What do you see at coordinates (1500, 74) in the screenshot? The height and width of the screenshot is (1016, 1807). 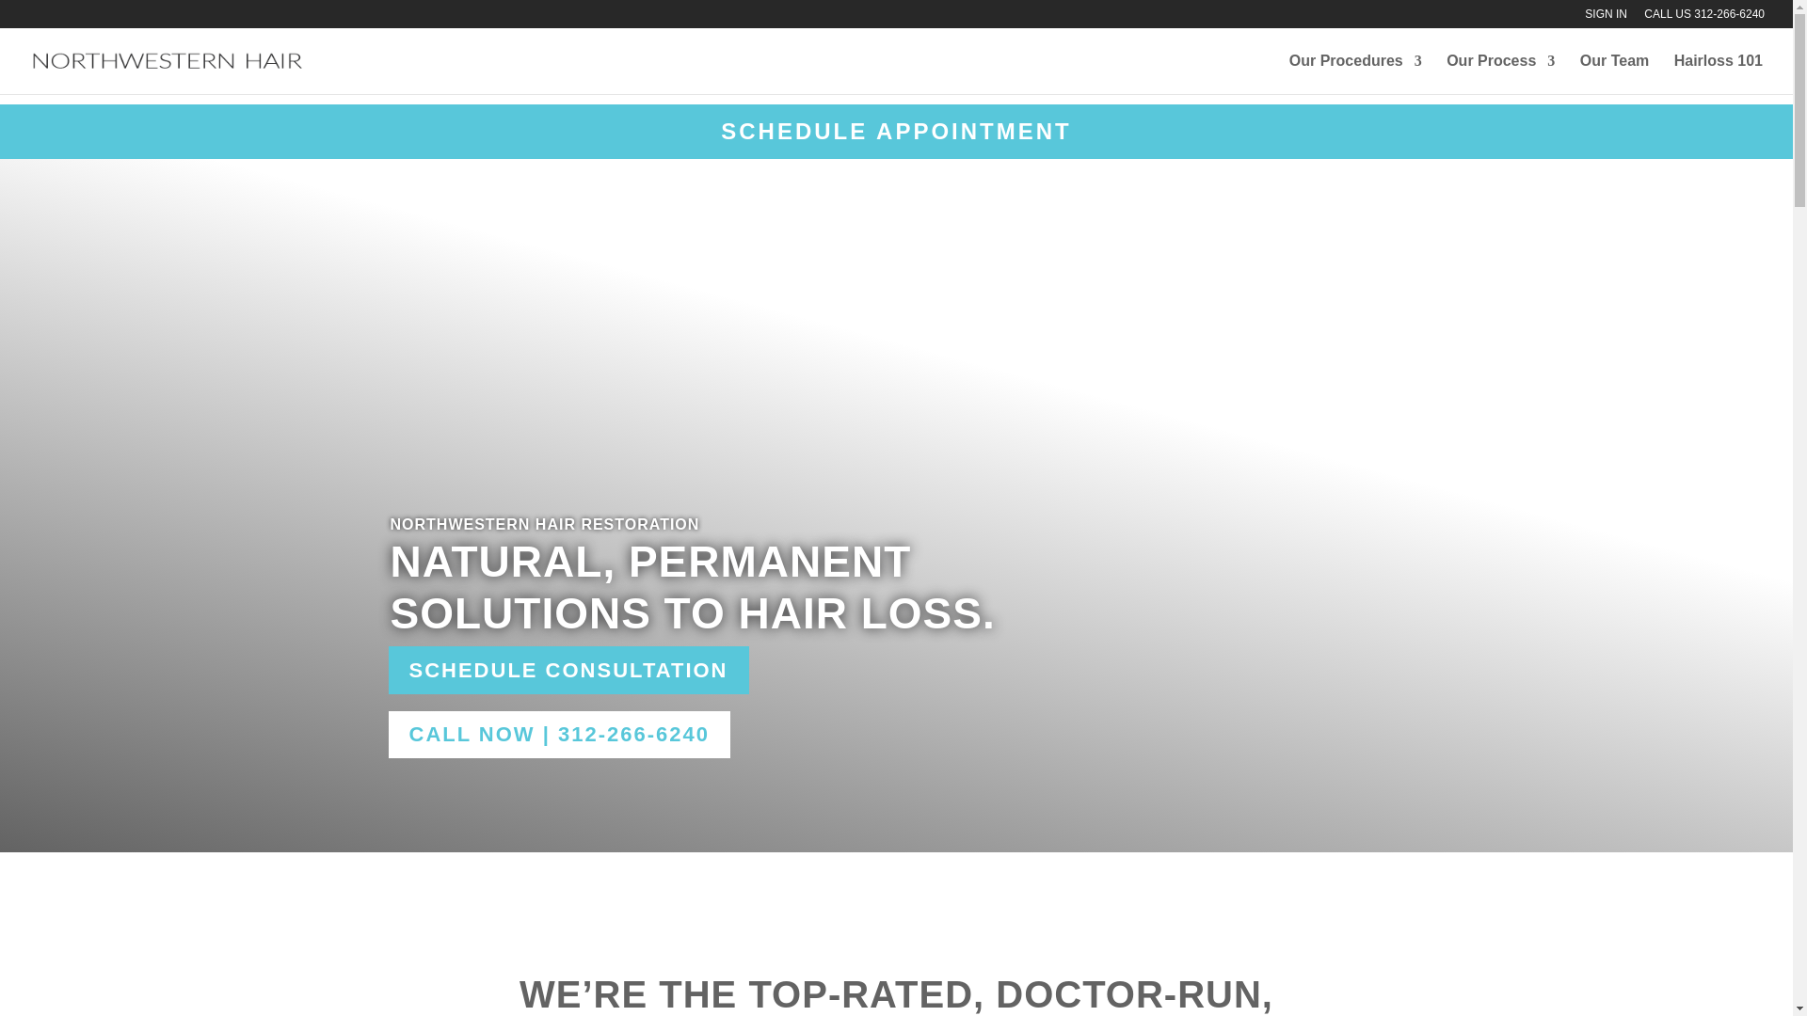 I see `Our Process` at bounding box center [1500, 74].